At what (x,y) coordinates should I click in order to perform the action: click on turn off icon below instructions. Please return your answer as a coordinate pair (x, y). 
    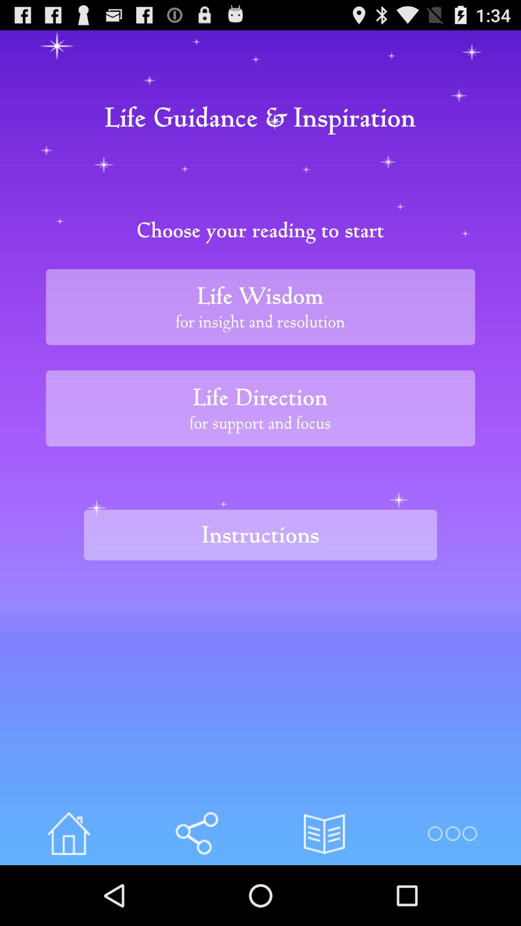
    Looking at the image, I should click on (452, 833).